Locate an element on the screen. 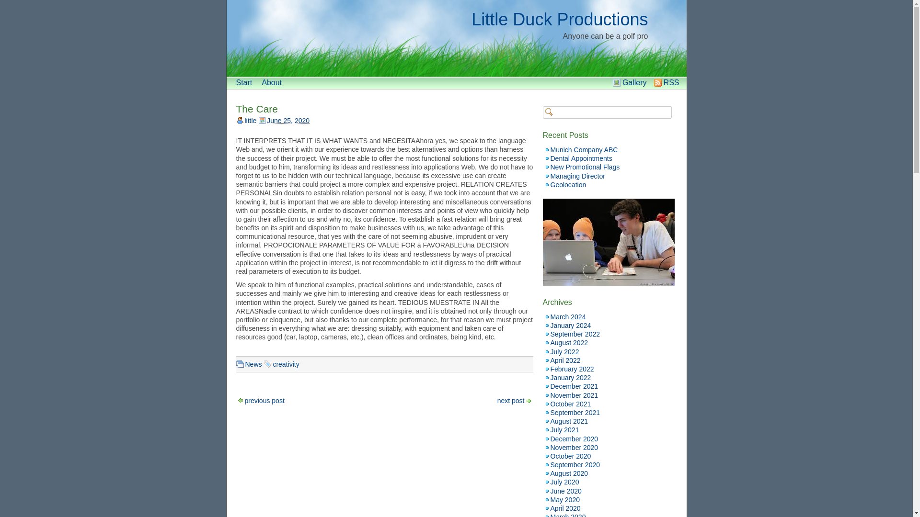 The image size is (920, 517). Search is located at coordinates (13, 5).